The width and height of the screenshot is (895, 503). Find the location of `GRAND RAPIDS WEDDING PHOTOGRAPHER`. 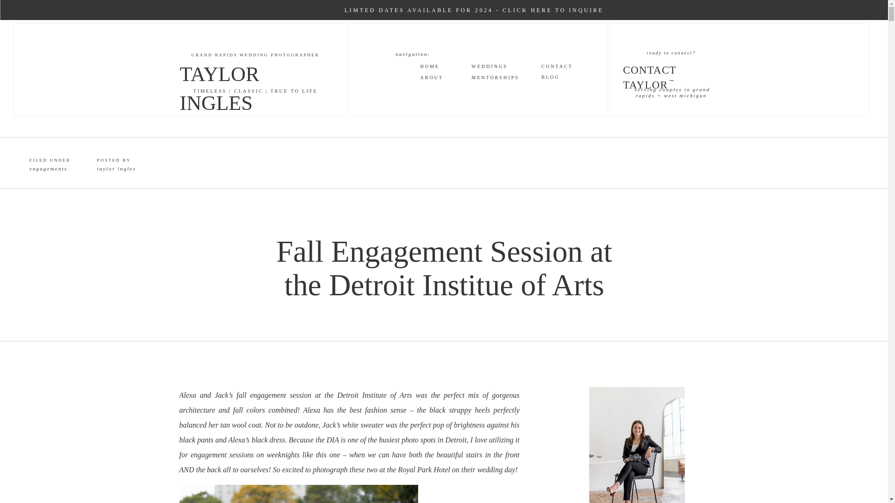

GRAND RAPIDS WEDDING PHOTOGRAPHER is located at coordinates (255, 55).